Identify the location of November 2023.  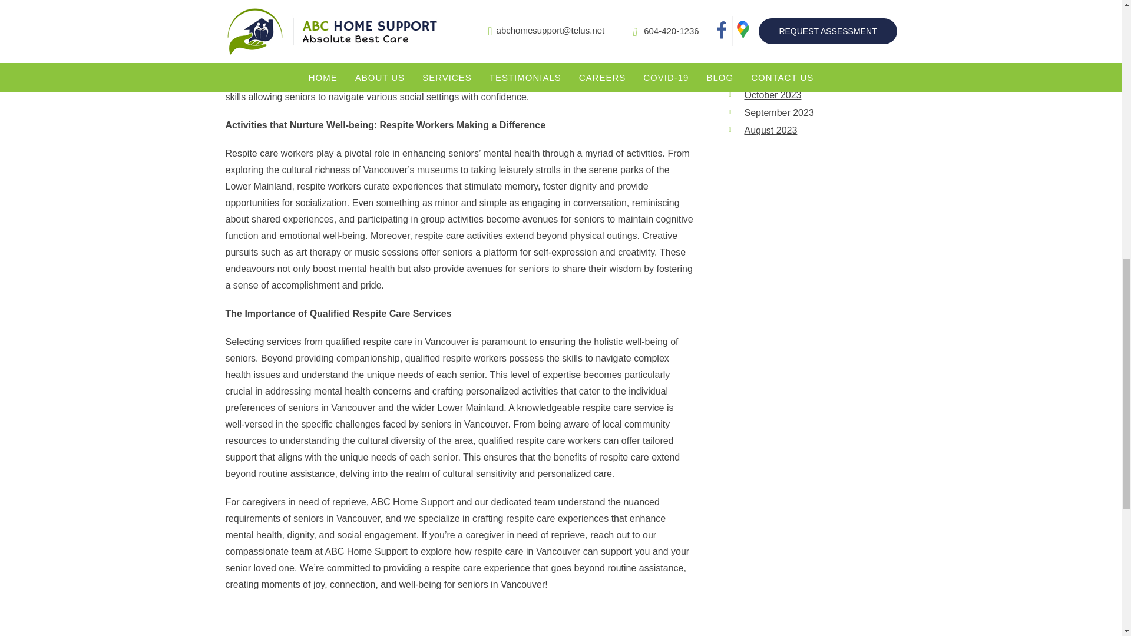
(778, 78).